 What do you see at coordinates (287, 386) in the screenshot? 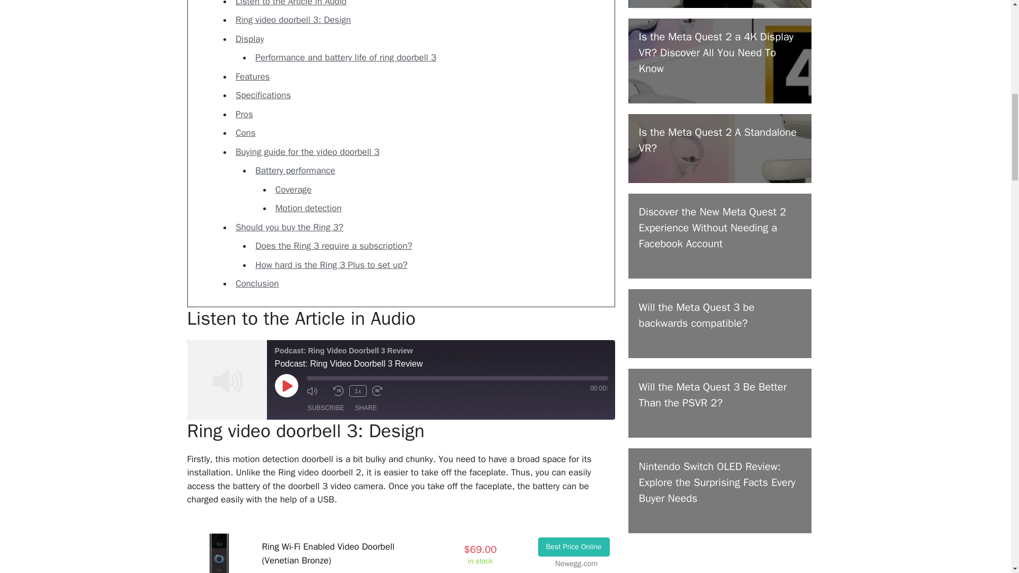
I see `Play` at bounding box center [287, 386].